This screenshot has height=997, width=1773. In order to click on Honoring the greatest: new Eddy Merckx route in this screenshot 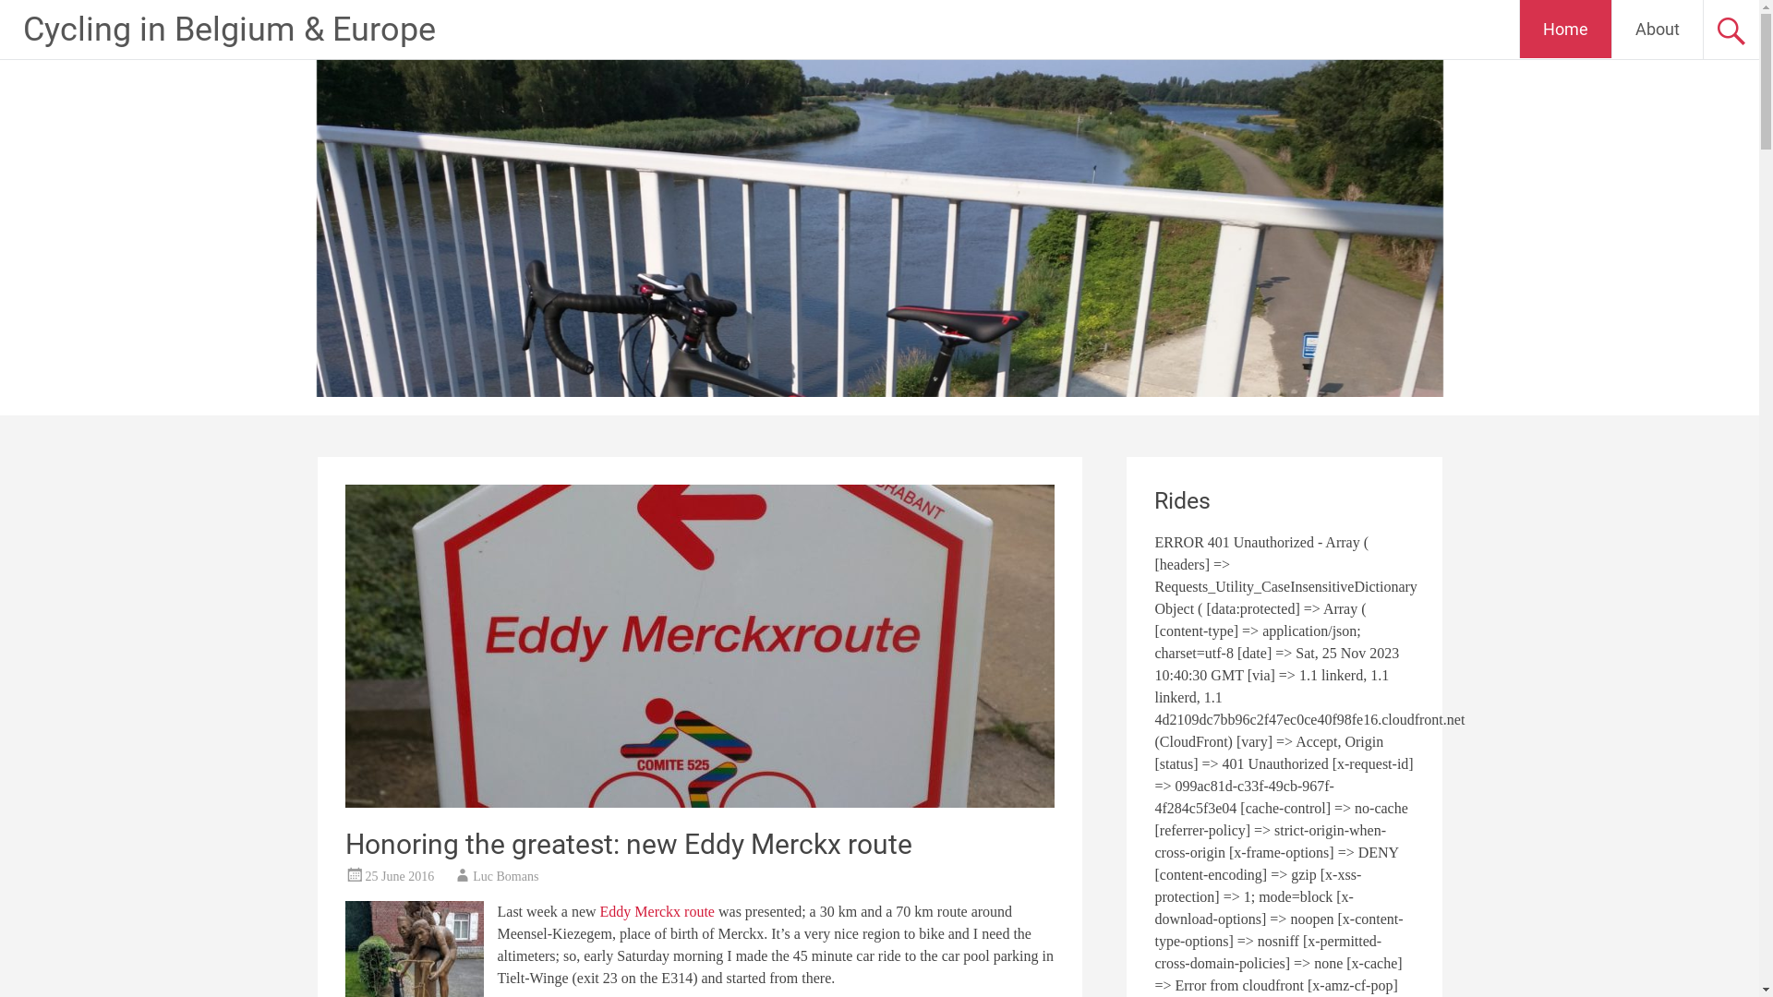, I will do `click(700, 803)`.